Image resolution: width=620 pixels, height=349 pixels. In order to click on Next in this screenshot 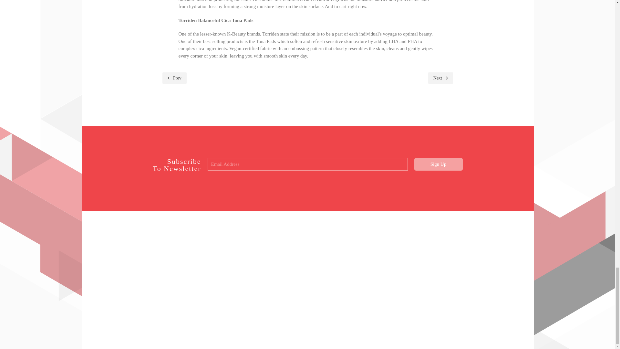, I will do `click(440, 78)`.